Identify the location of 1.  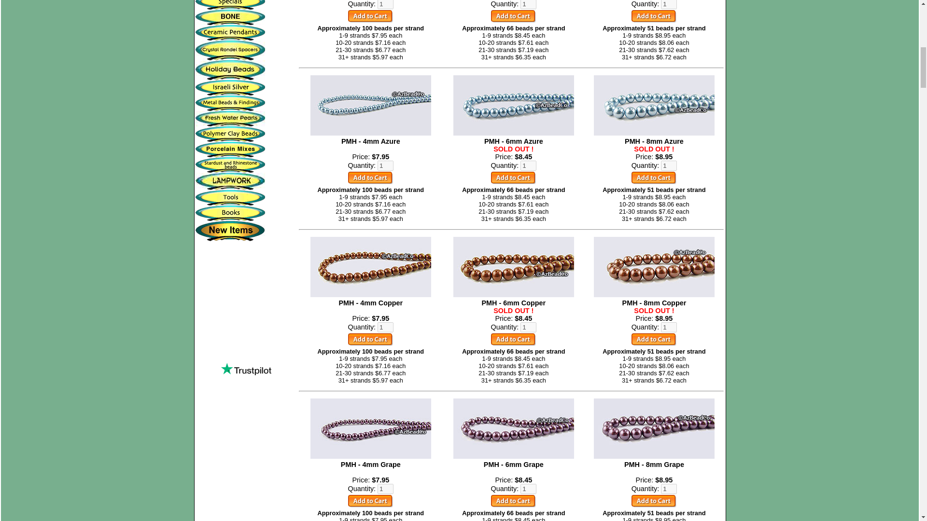
(385, 165).